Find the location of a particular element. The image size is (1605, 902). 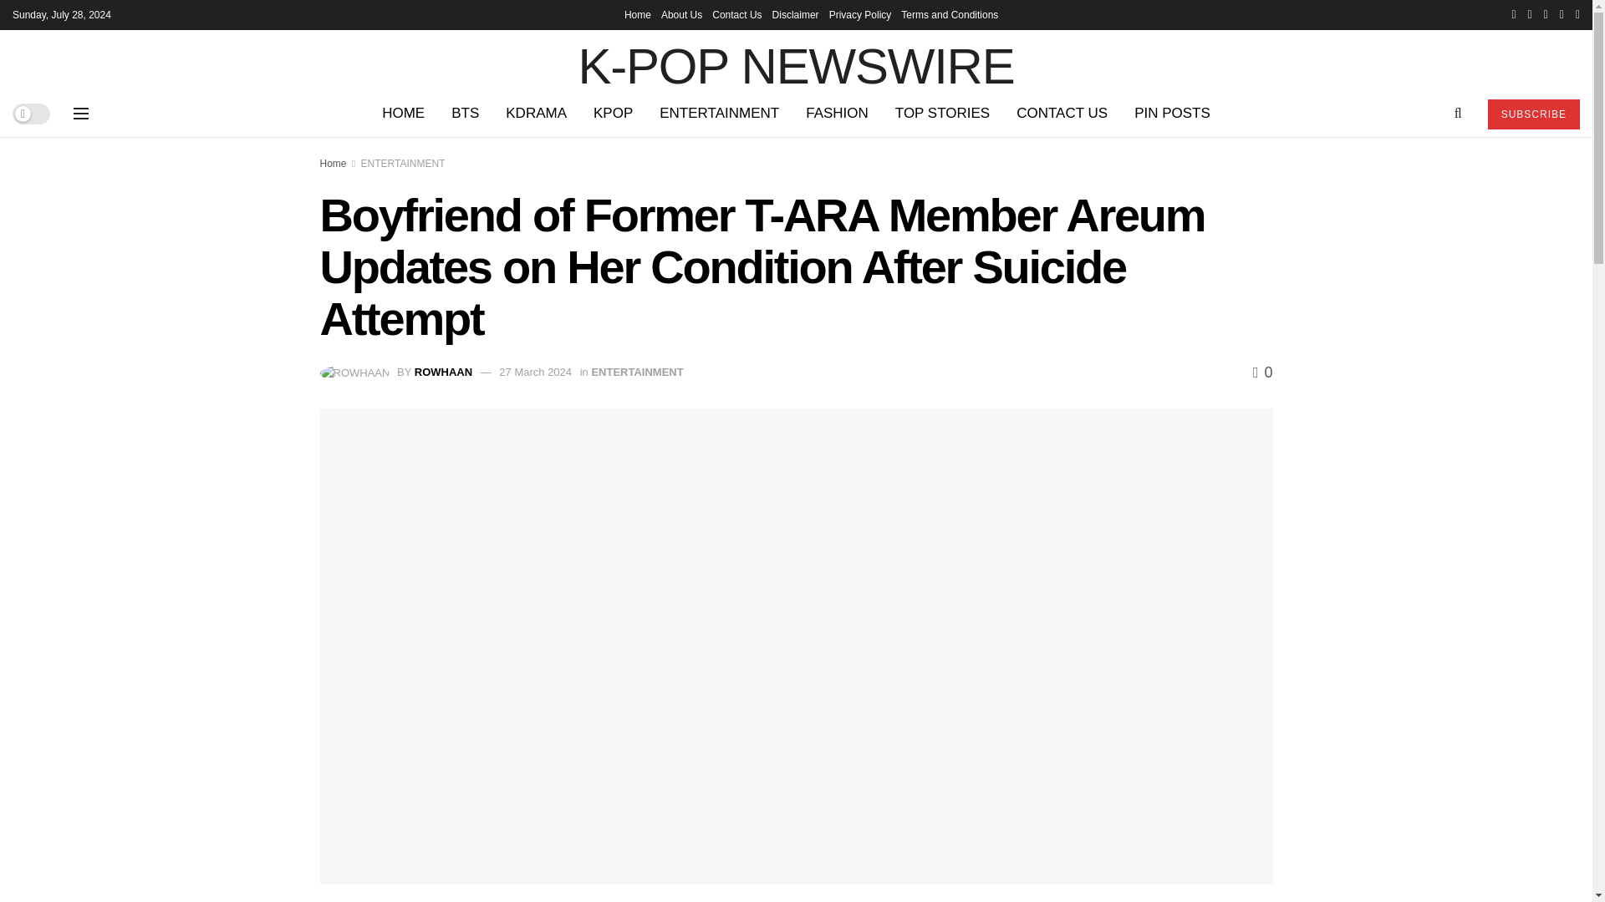

BTS is located at coordinates (465, 114).